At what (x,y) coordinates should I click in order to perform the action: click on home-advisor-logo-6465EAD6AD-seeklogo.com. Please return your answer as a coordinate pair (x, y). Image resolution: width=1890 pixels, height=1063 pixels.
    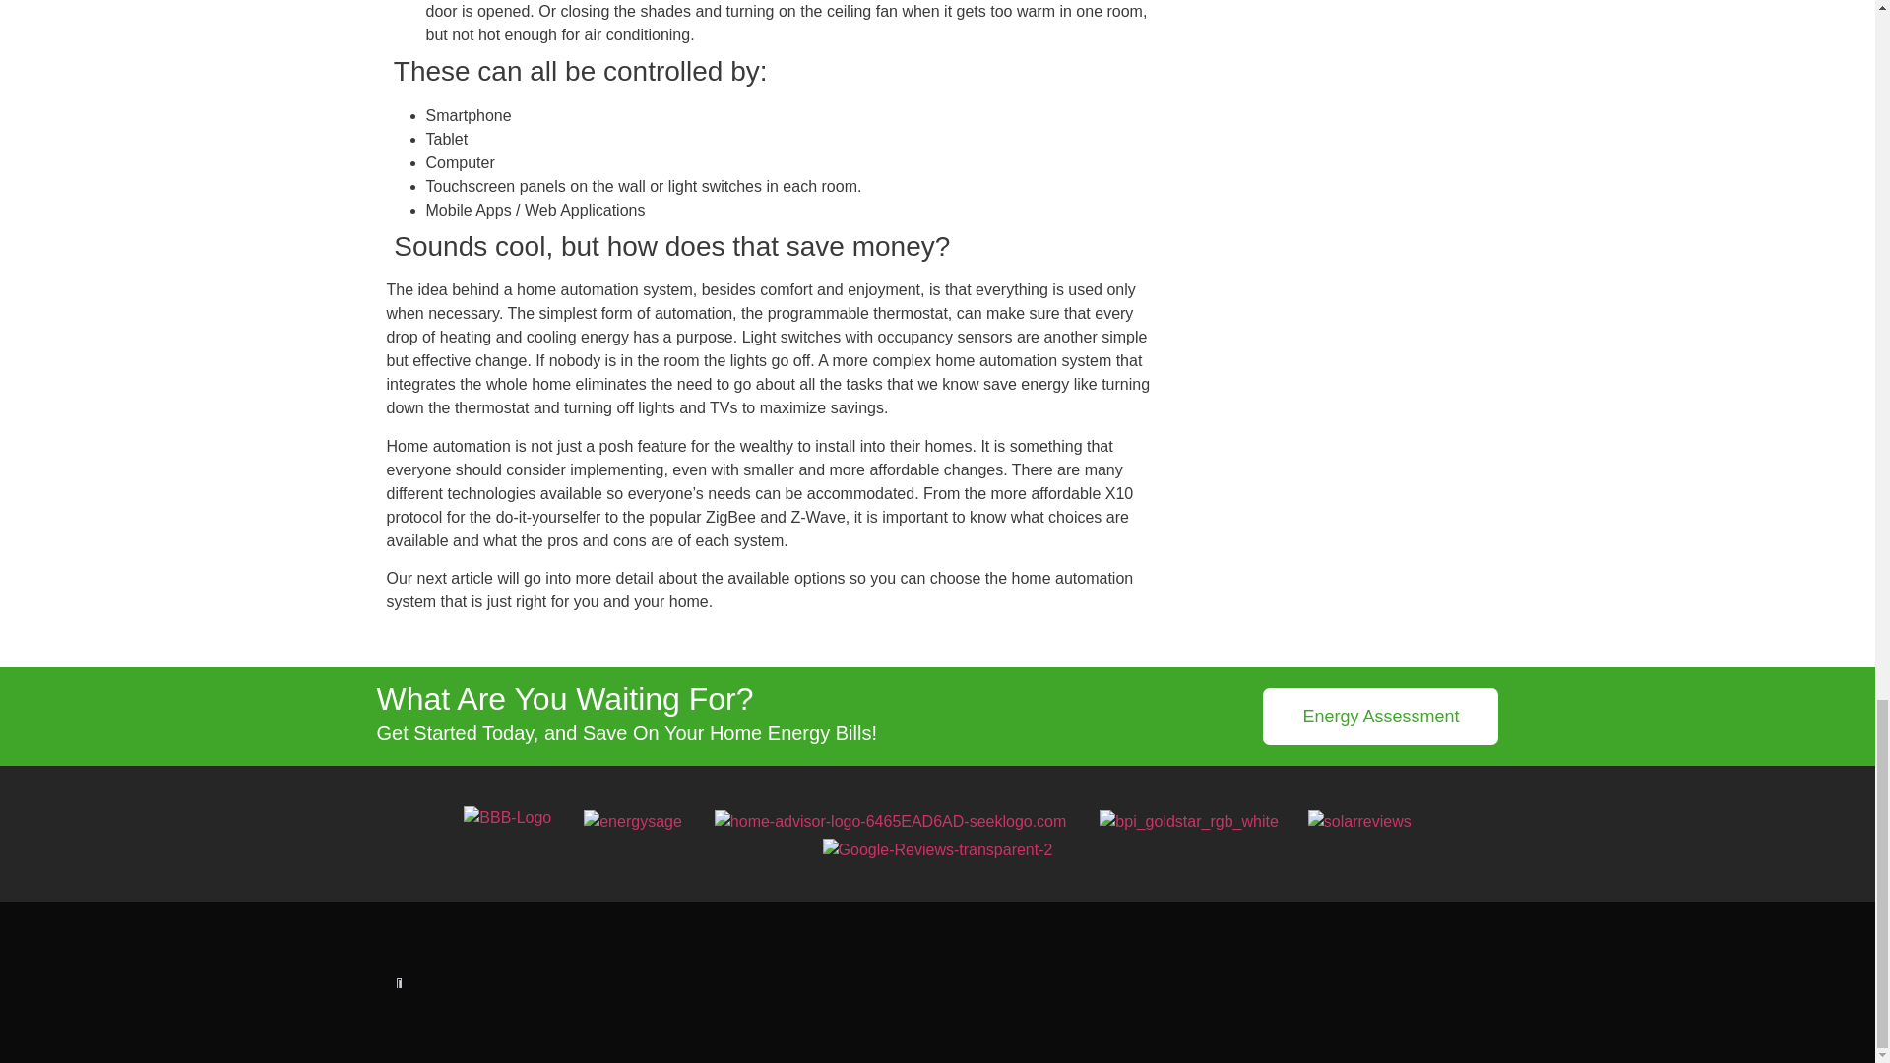
    Looking at the image, I should click on (890, 821).